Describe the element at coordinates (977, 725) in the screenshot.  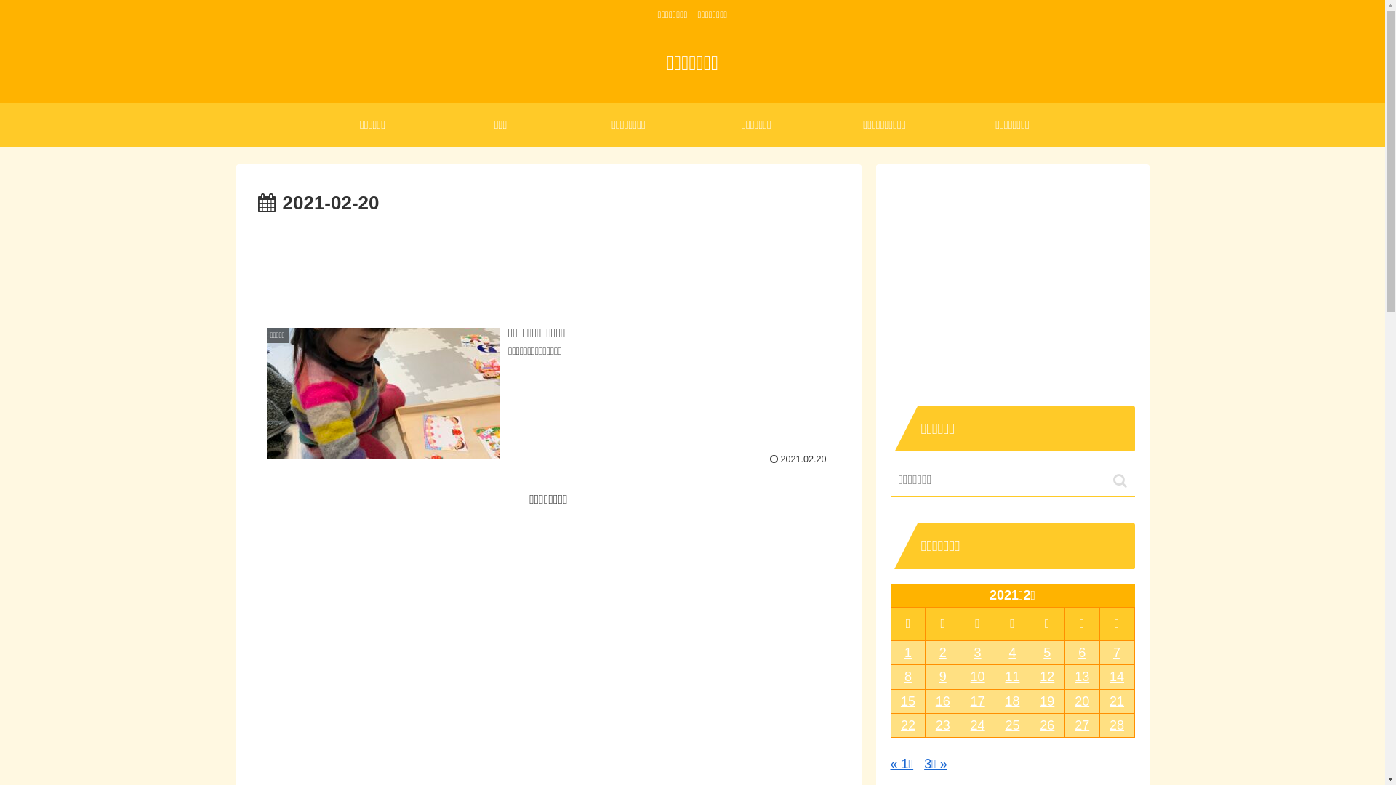
I see `24` at that location.